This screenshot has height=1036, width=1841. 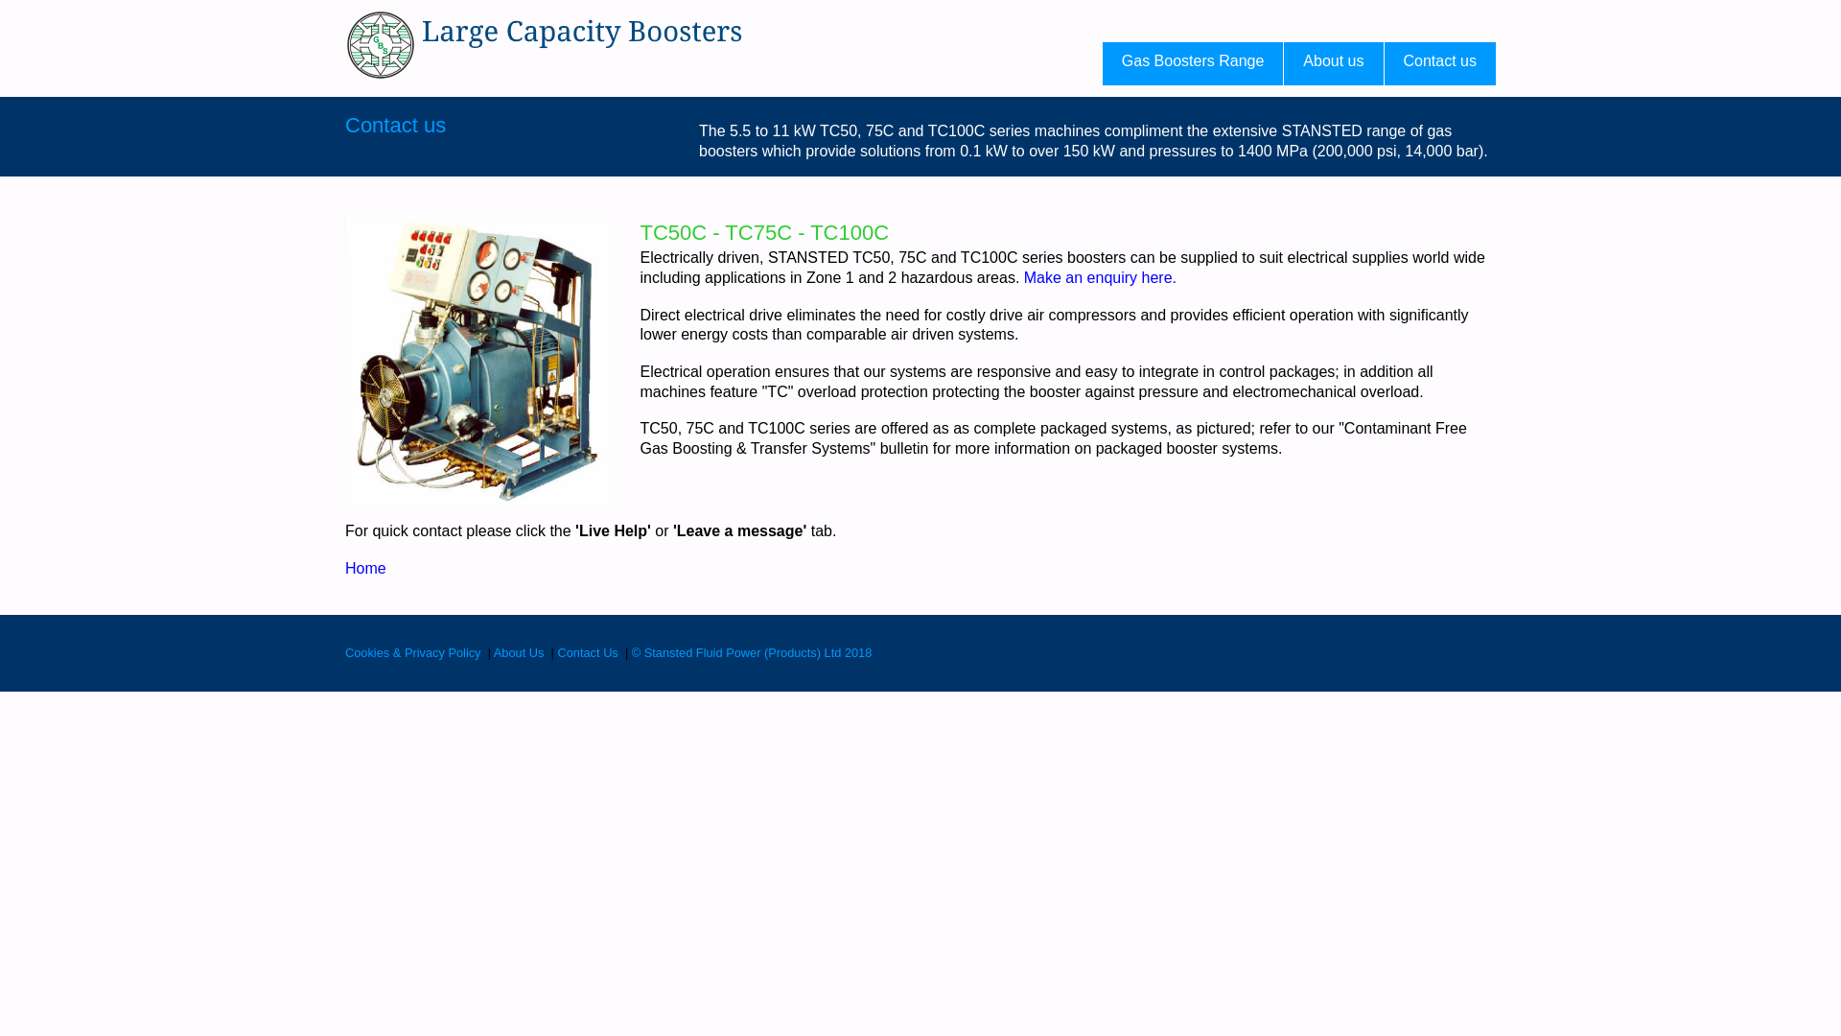 I want to click on Contact us, so click(x=395, y=125).